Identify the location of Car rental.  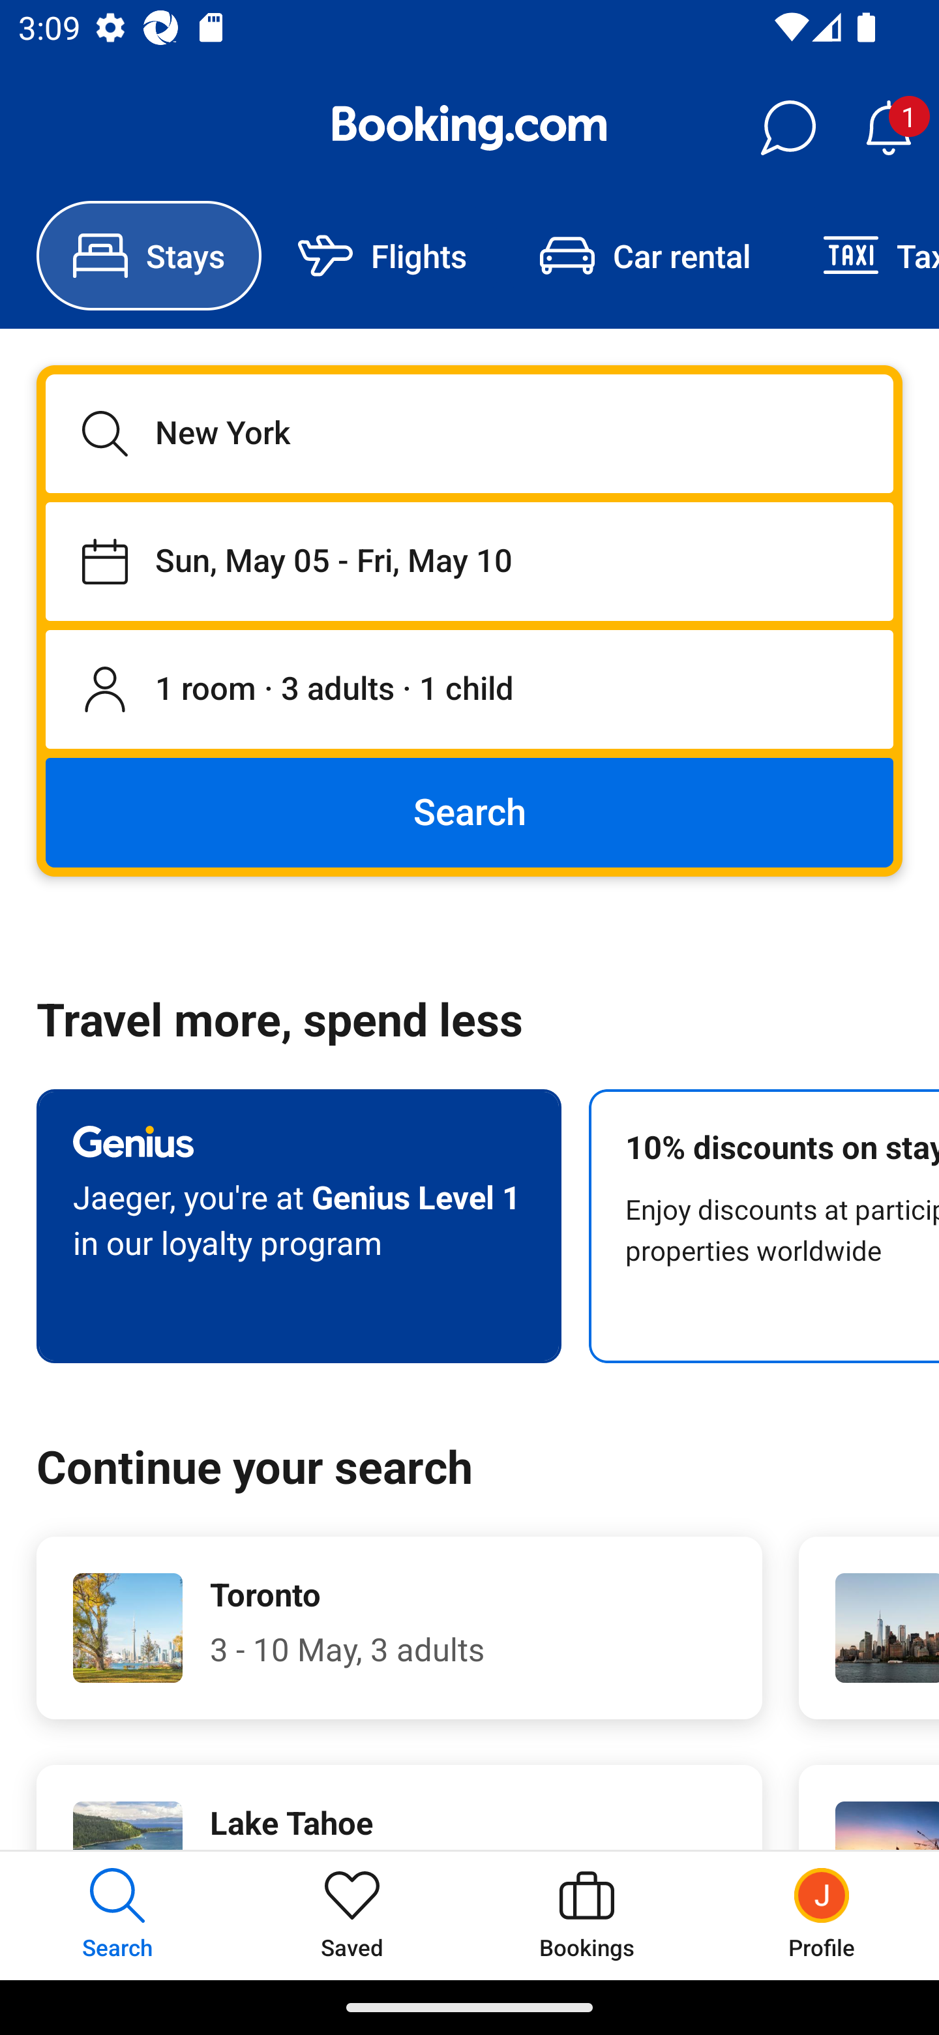
(644, 256).